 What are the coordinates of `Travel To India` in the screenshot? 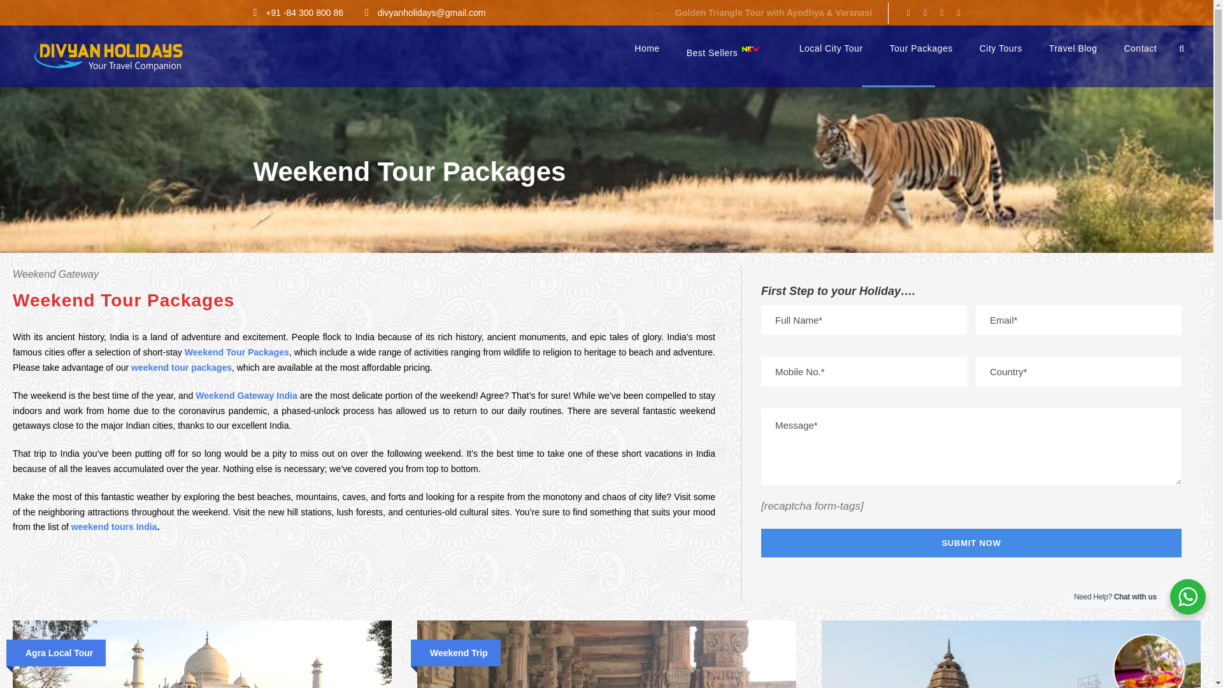 It's located at (108, 56).